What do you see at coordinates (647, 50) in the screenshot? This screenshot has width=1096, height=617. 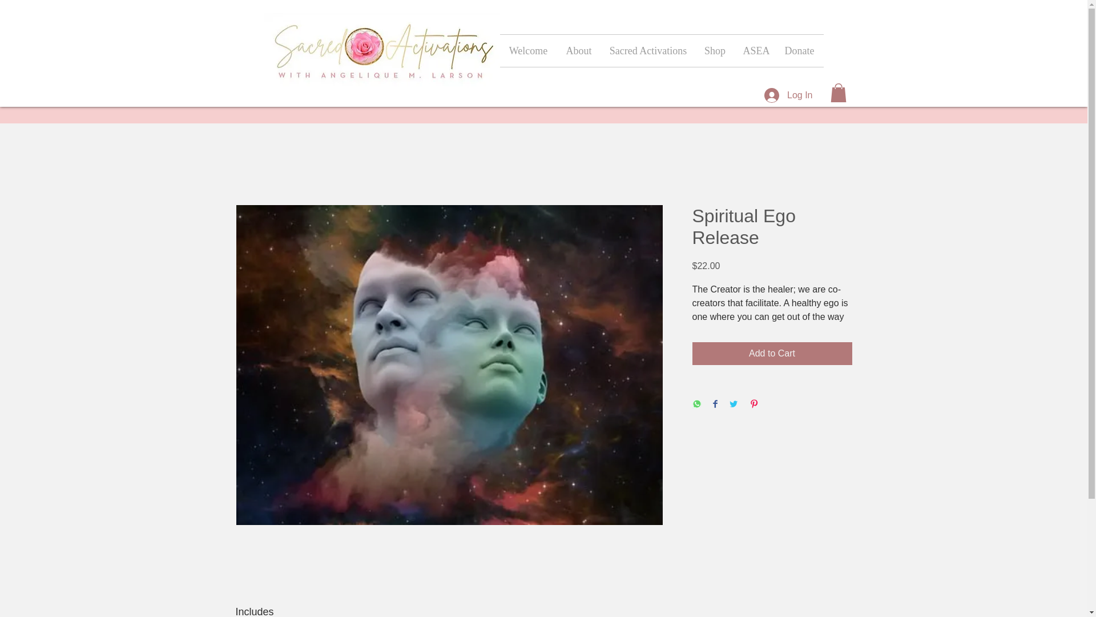 I see `Sacred Activations` at bounding box center [647, 50].